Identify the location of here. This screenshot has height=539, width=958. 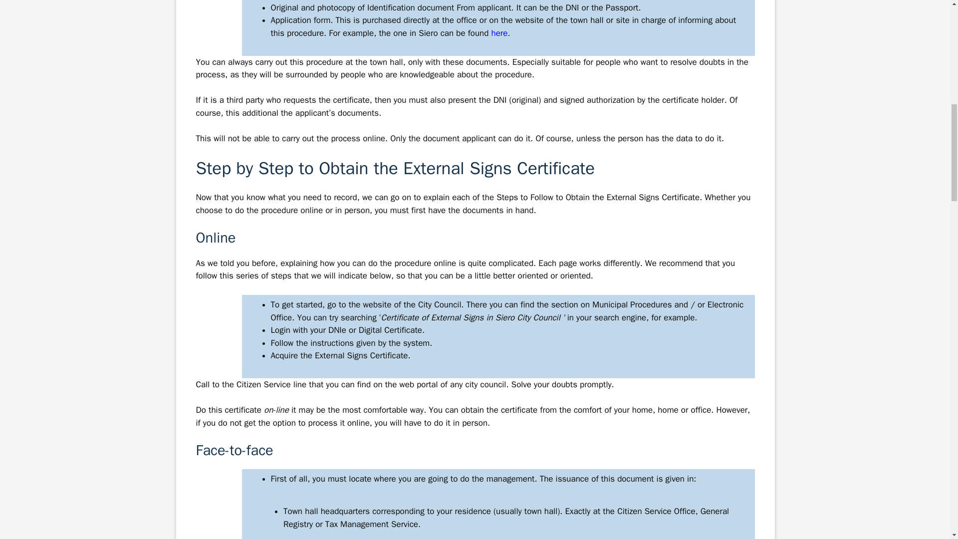
(498, 33).